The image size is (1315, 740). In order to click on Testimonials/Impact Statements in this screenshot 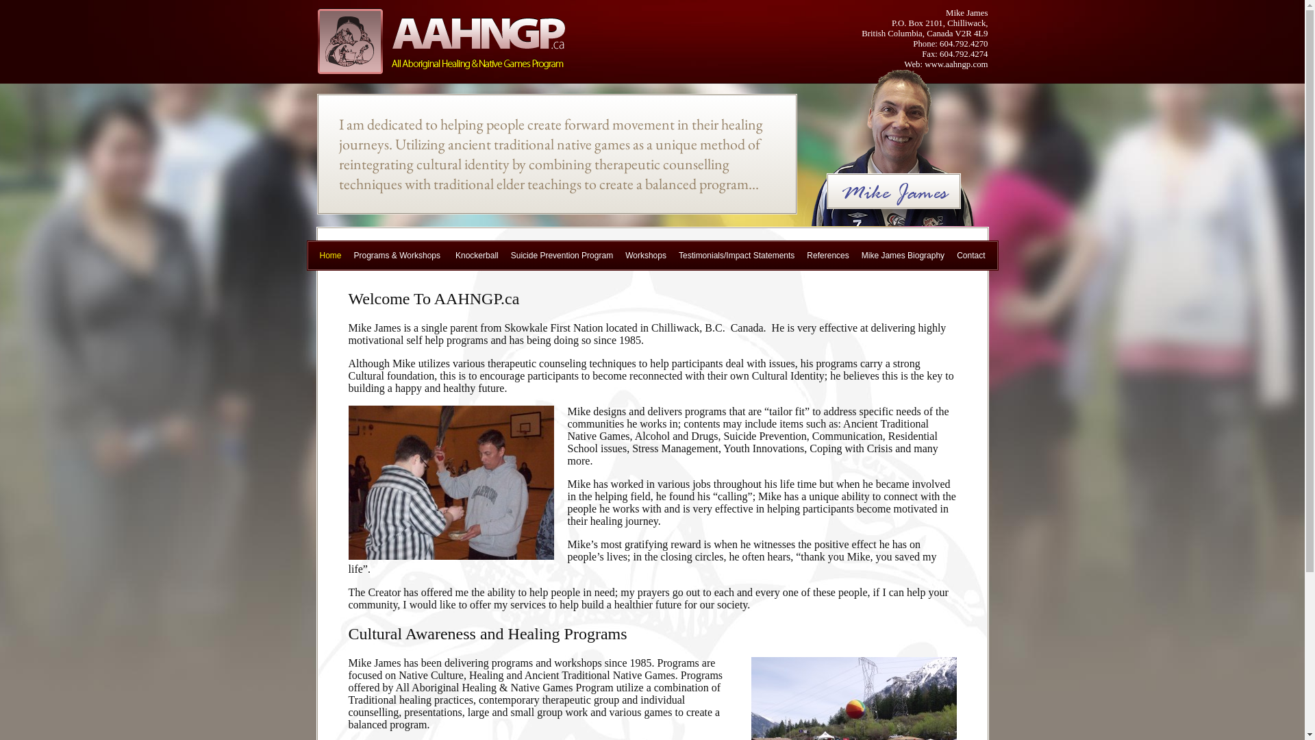, I will do `click(737, 256)`.